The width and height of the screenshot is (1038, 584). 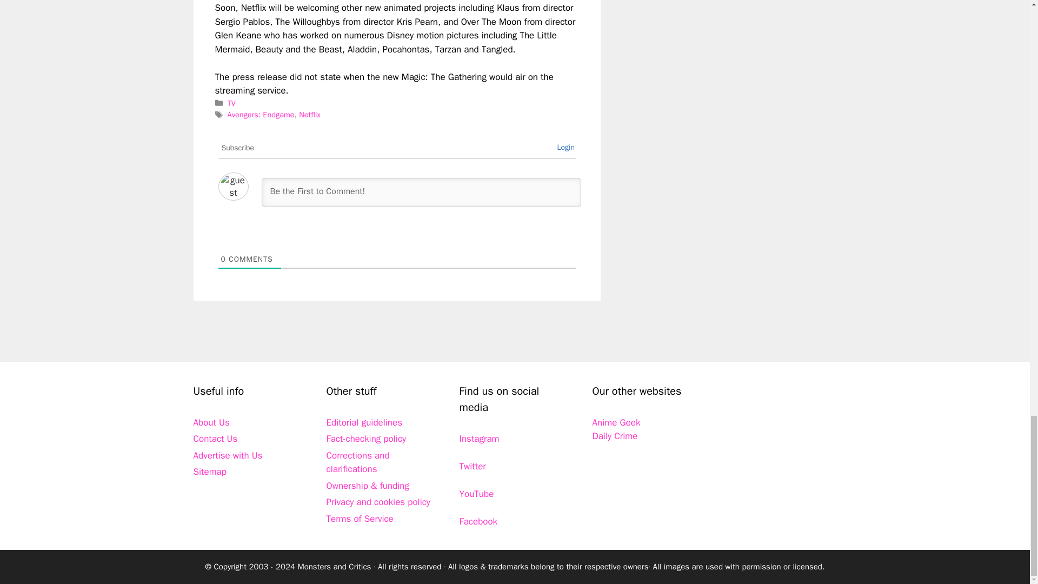 What do you see at coordinates (228, 455) in the screenshot?
I see `Advertise with Us` at bounding box center [228, 455].